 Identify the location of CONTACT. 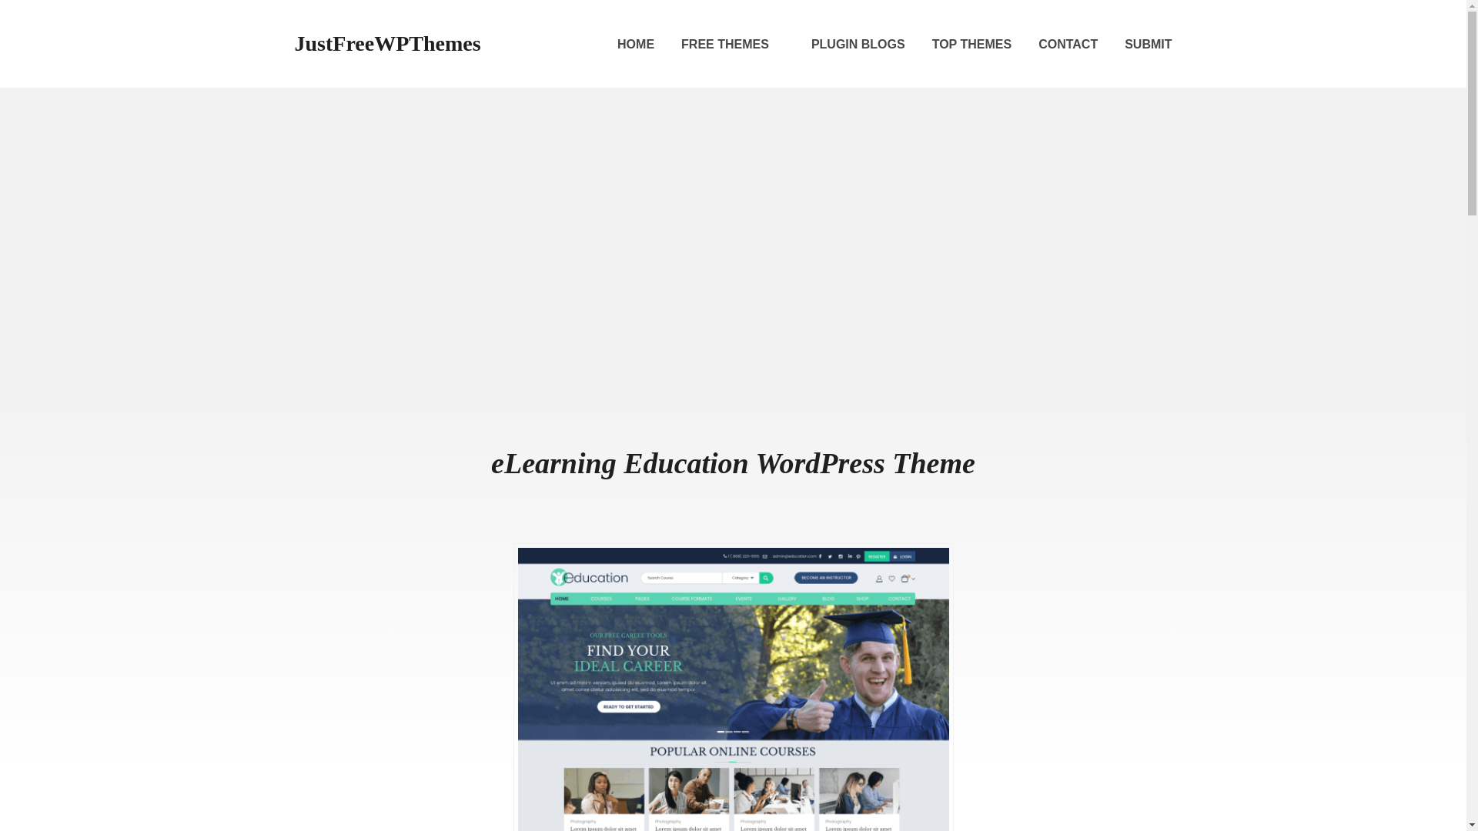
(1068, 45).